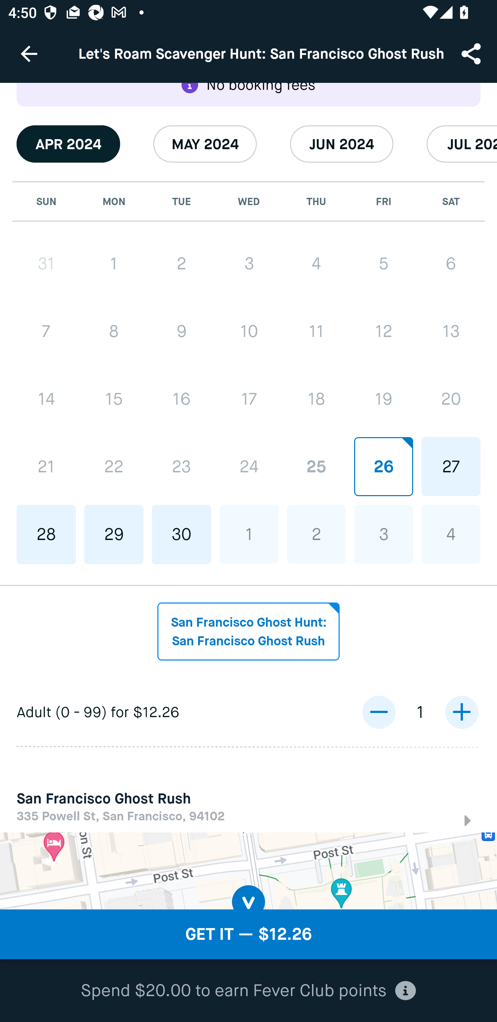 Image resolution: width=497 pixels, height=1022 pixels. Describe the element at coordinates (46, 467) in the screenshot. I see `21` at that location.